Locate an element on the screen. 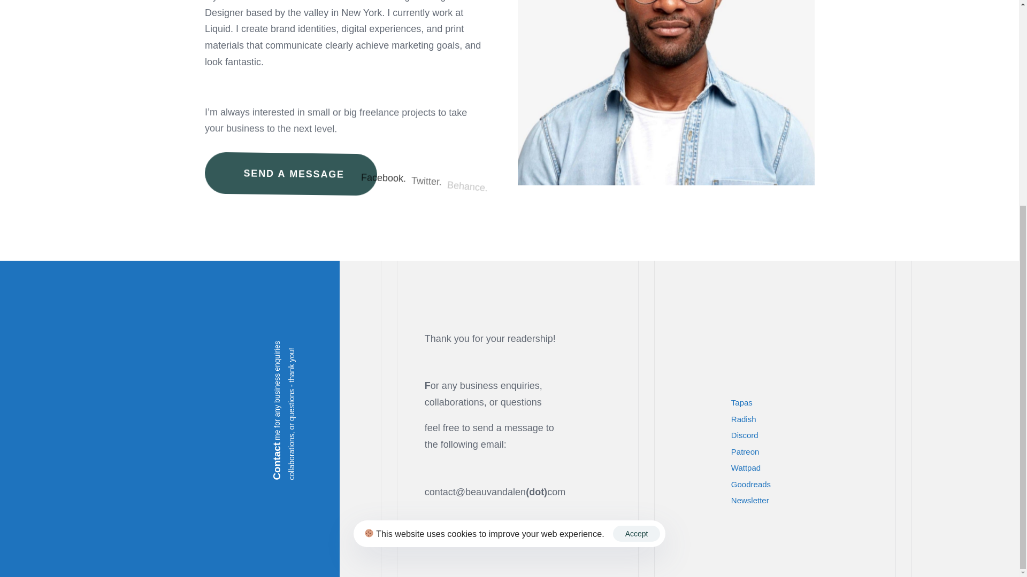 The width and height of the screenshot is (1027, 577). Behance. is located at coordinates (811, 420).